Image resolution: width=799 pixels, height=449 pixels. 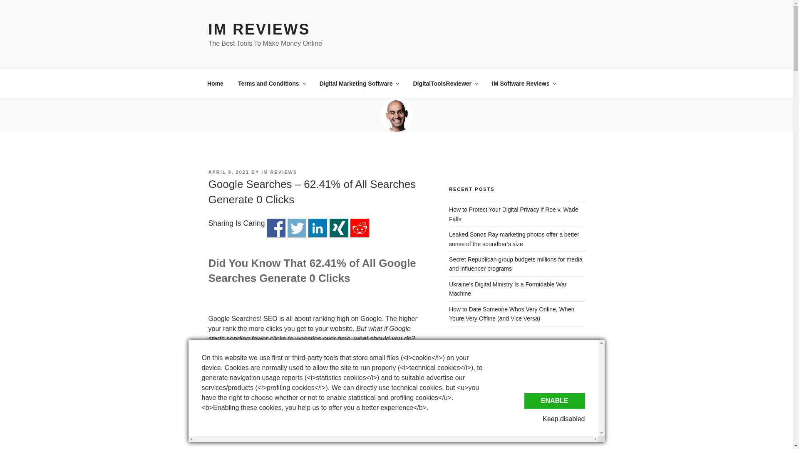 I want to click on DigitalToolsReviewer, so click(x=445, y=83).